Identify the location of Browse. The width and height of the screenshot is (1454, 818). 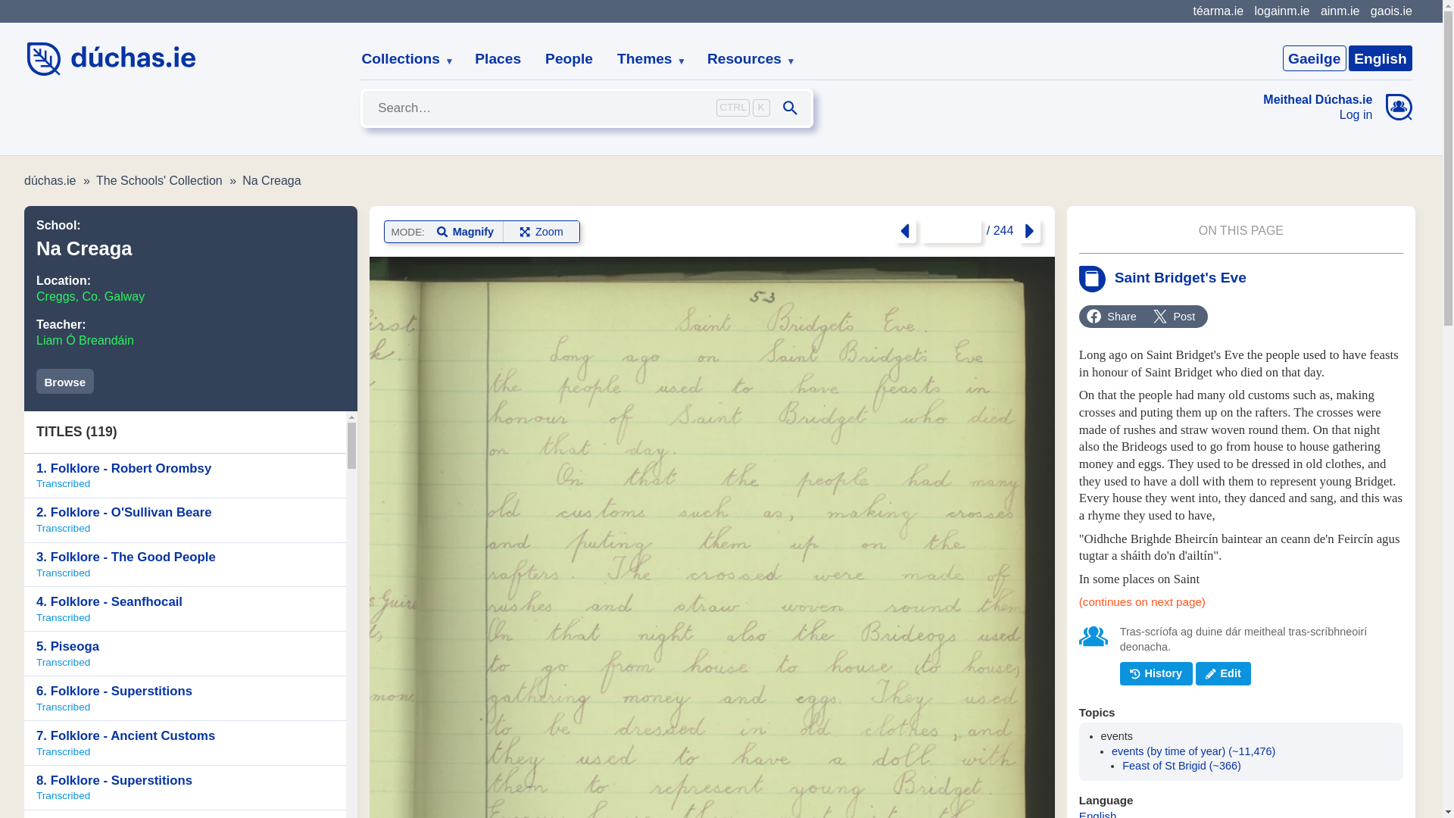
(90, 296).